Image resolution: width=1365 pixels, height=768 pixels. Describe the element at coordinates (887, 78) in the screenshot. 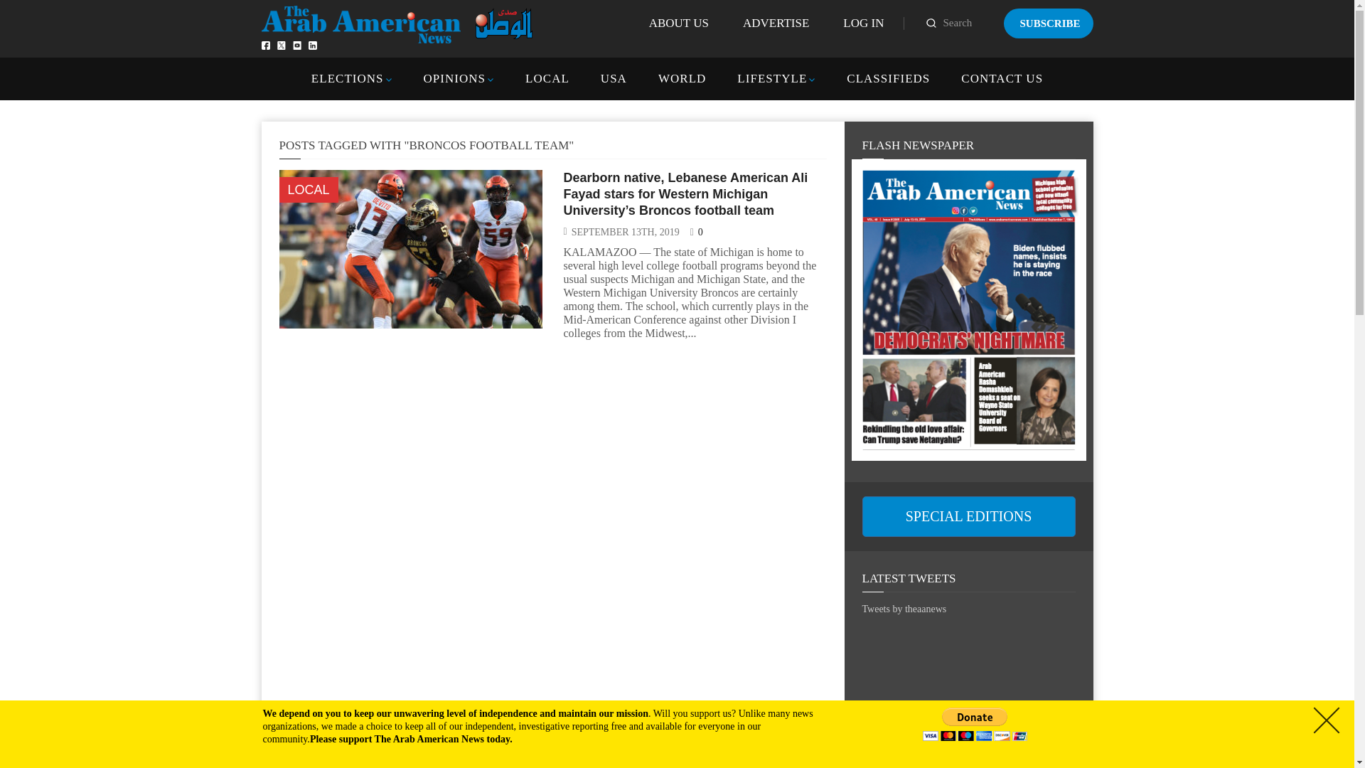

I see `CLASSIFIEDS` at that location.